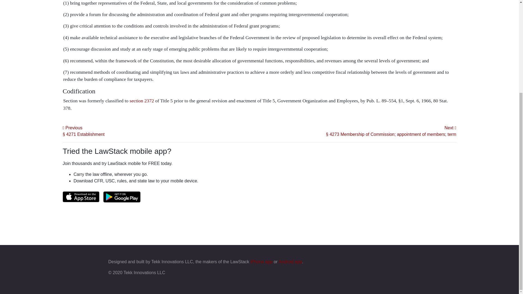 Image resolution: width=523 pixels, height=294 pixels. Describe the element at coordinates (290, 261) in the screenshot. I see `Android app` at that location.